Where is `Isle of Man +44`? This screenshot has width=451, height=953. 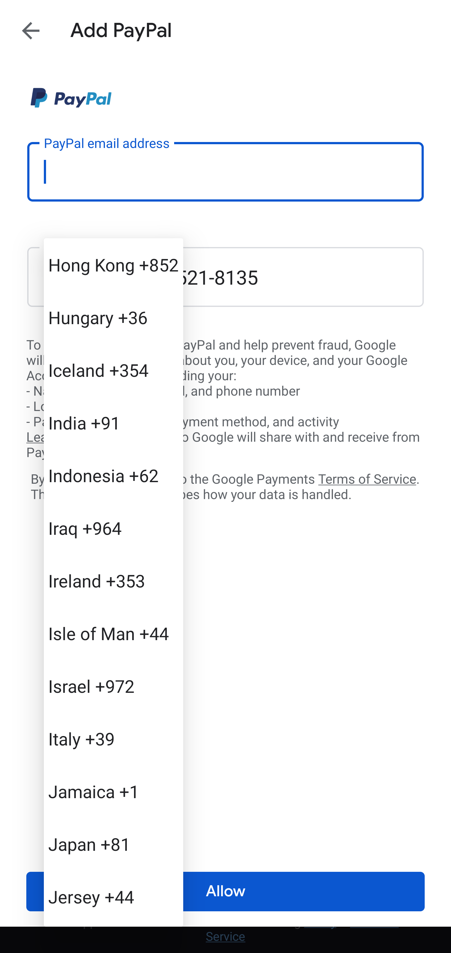 Isle of Man +44 is located at coordinates (113, 633).